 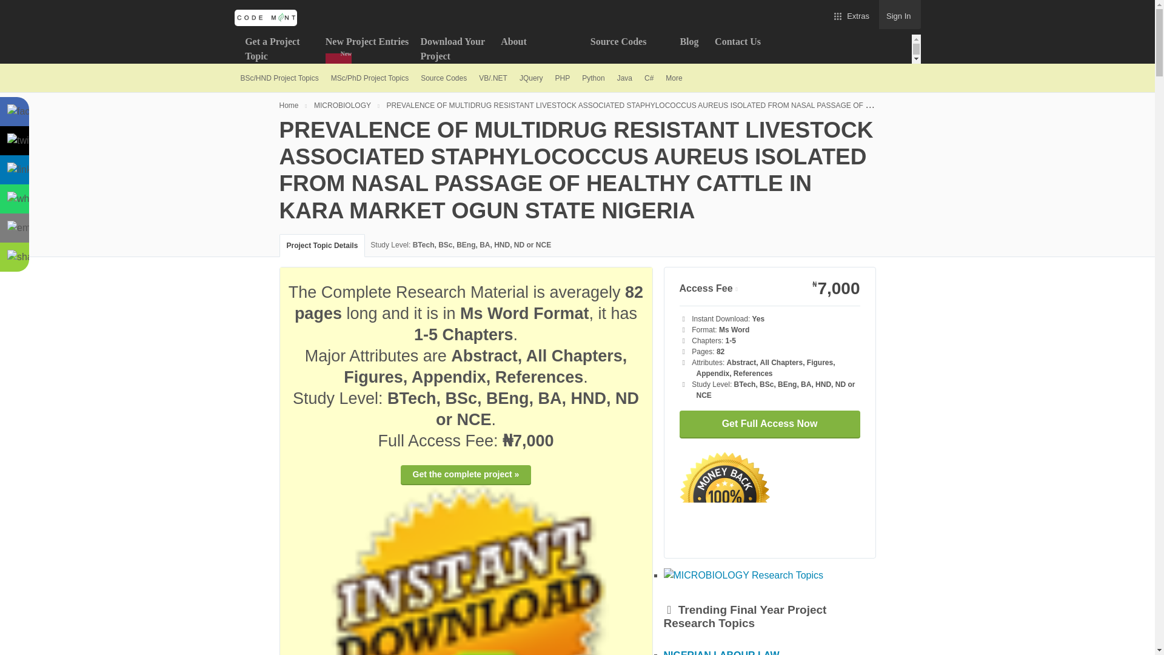 What do you see at coordinates (563, 78) in the screenshot?
I see `PHP` at bounding box center [563, 78].